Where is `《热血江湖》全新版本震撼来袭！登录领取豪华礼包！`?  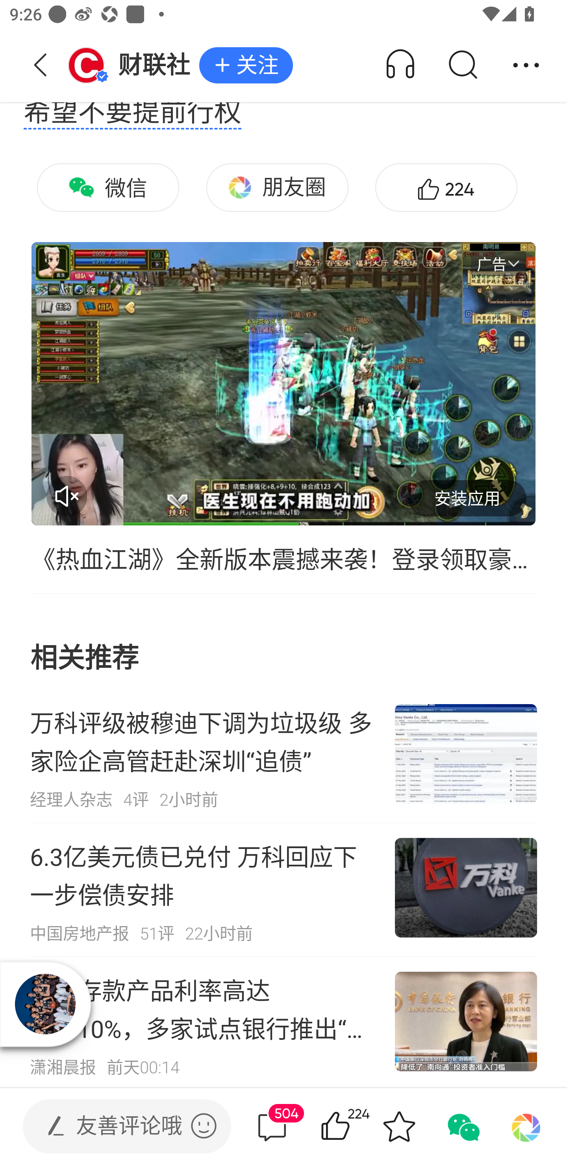
《热血江湖》全新版本震撼来袭！登录领取豪华礼包！ is located at coordinates (283, 558).